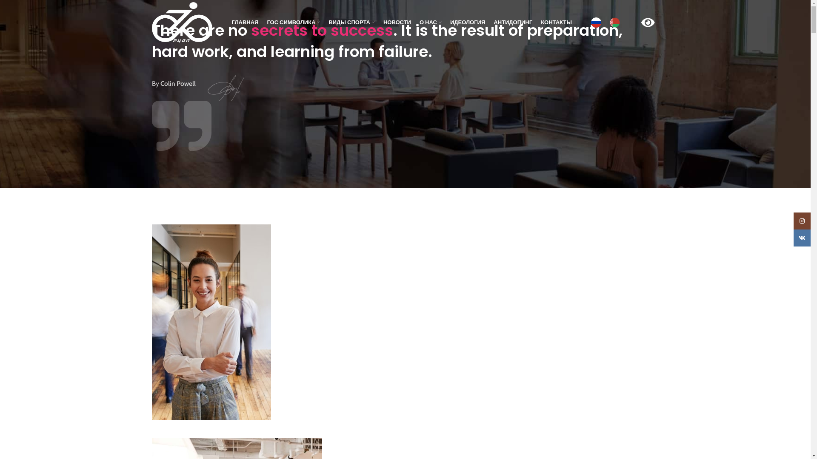  What do you see at coordinates (181, 126) in the screenshot?
I see `w-fonts-quotes` at bounding box center [181, 126].